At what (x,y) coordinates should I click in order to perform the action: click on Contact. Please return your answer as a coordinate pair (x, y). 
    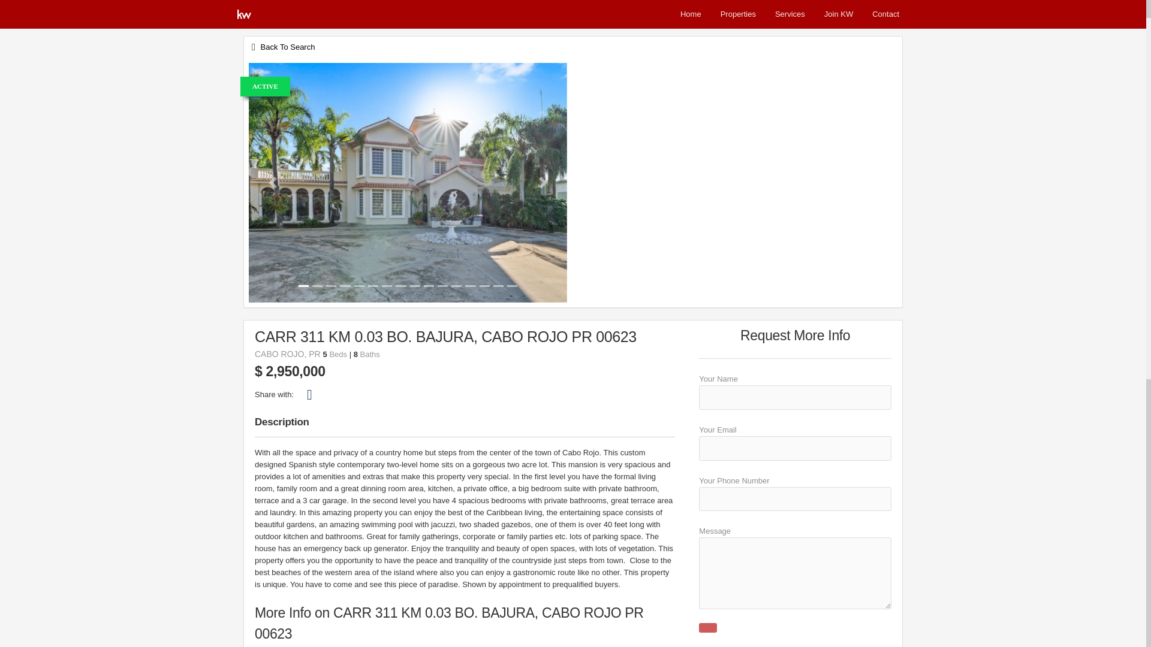
    Looking at the image, I should click on (885, 14).